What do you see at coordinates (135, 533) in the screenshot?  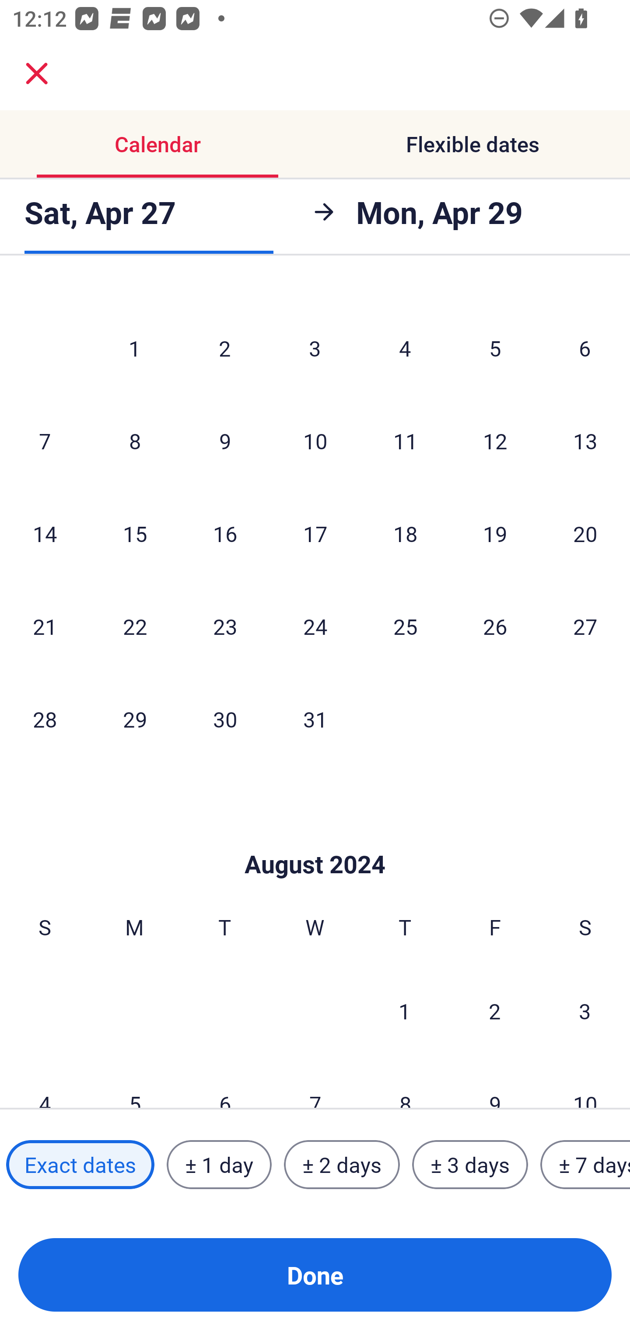 I see `15 Monday, July 15, 2024` at bounding box center [135, 533].